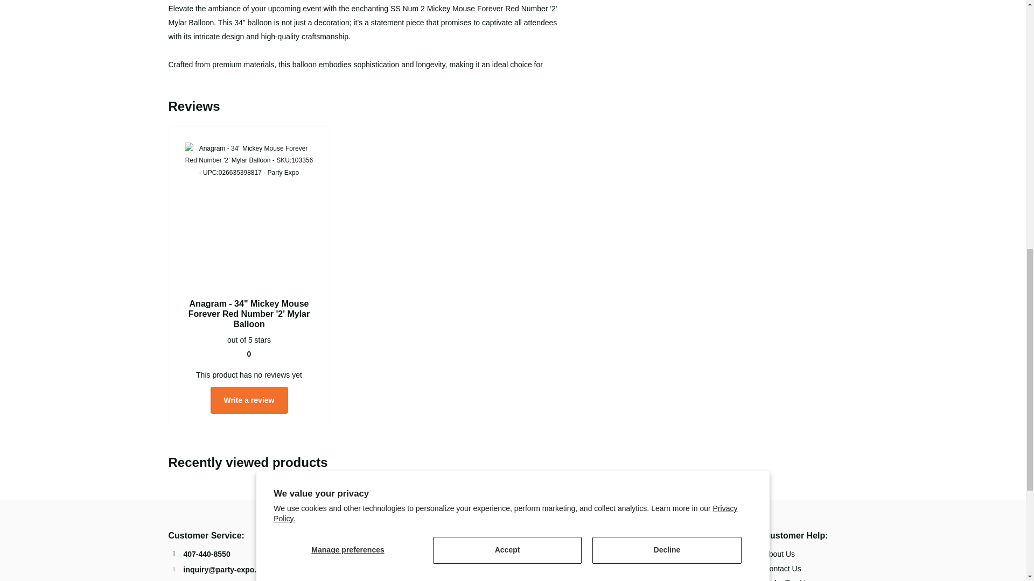 The image size is (1034, 581). I want to click on About Us, so click(779, 554).